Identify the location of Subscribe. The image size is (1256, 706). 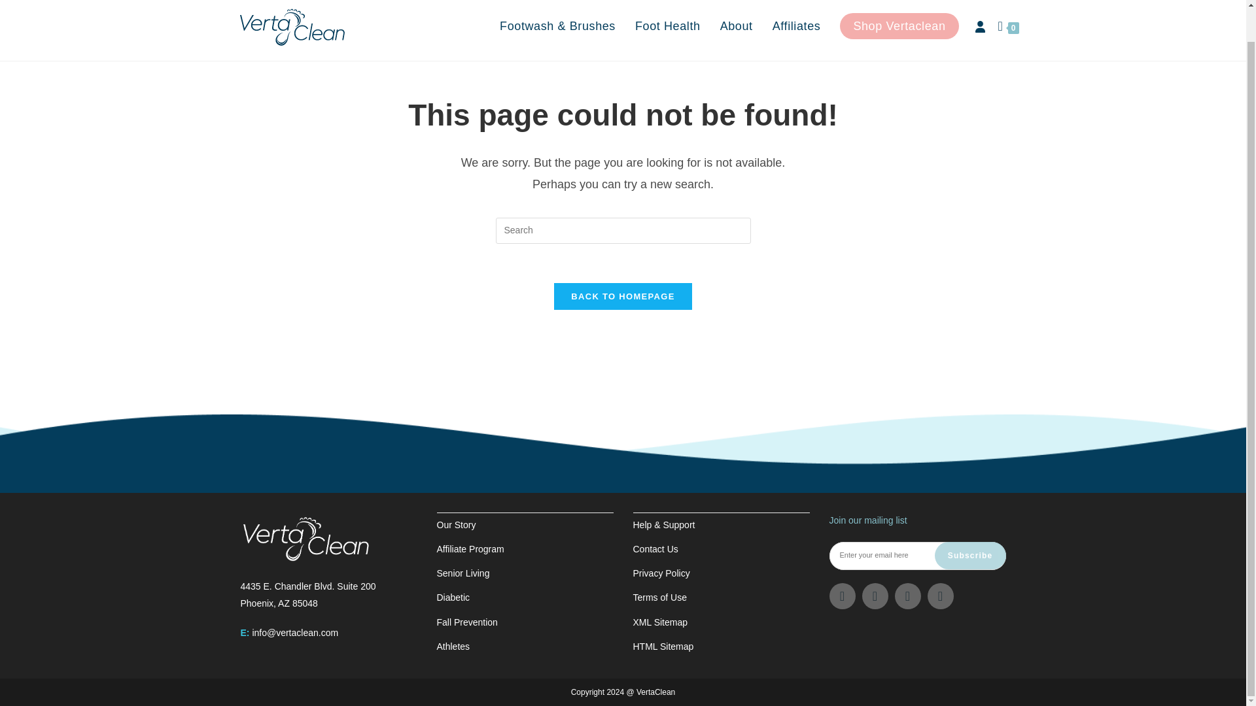
(661, 622).